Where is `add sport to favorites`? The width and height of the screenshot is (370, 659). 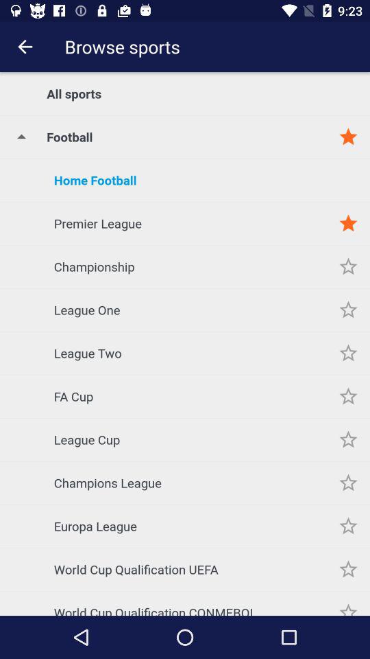
add sport to favorites is located at coordinates (348, 483).